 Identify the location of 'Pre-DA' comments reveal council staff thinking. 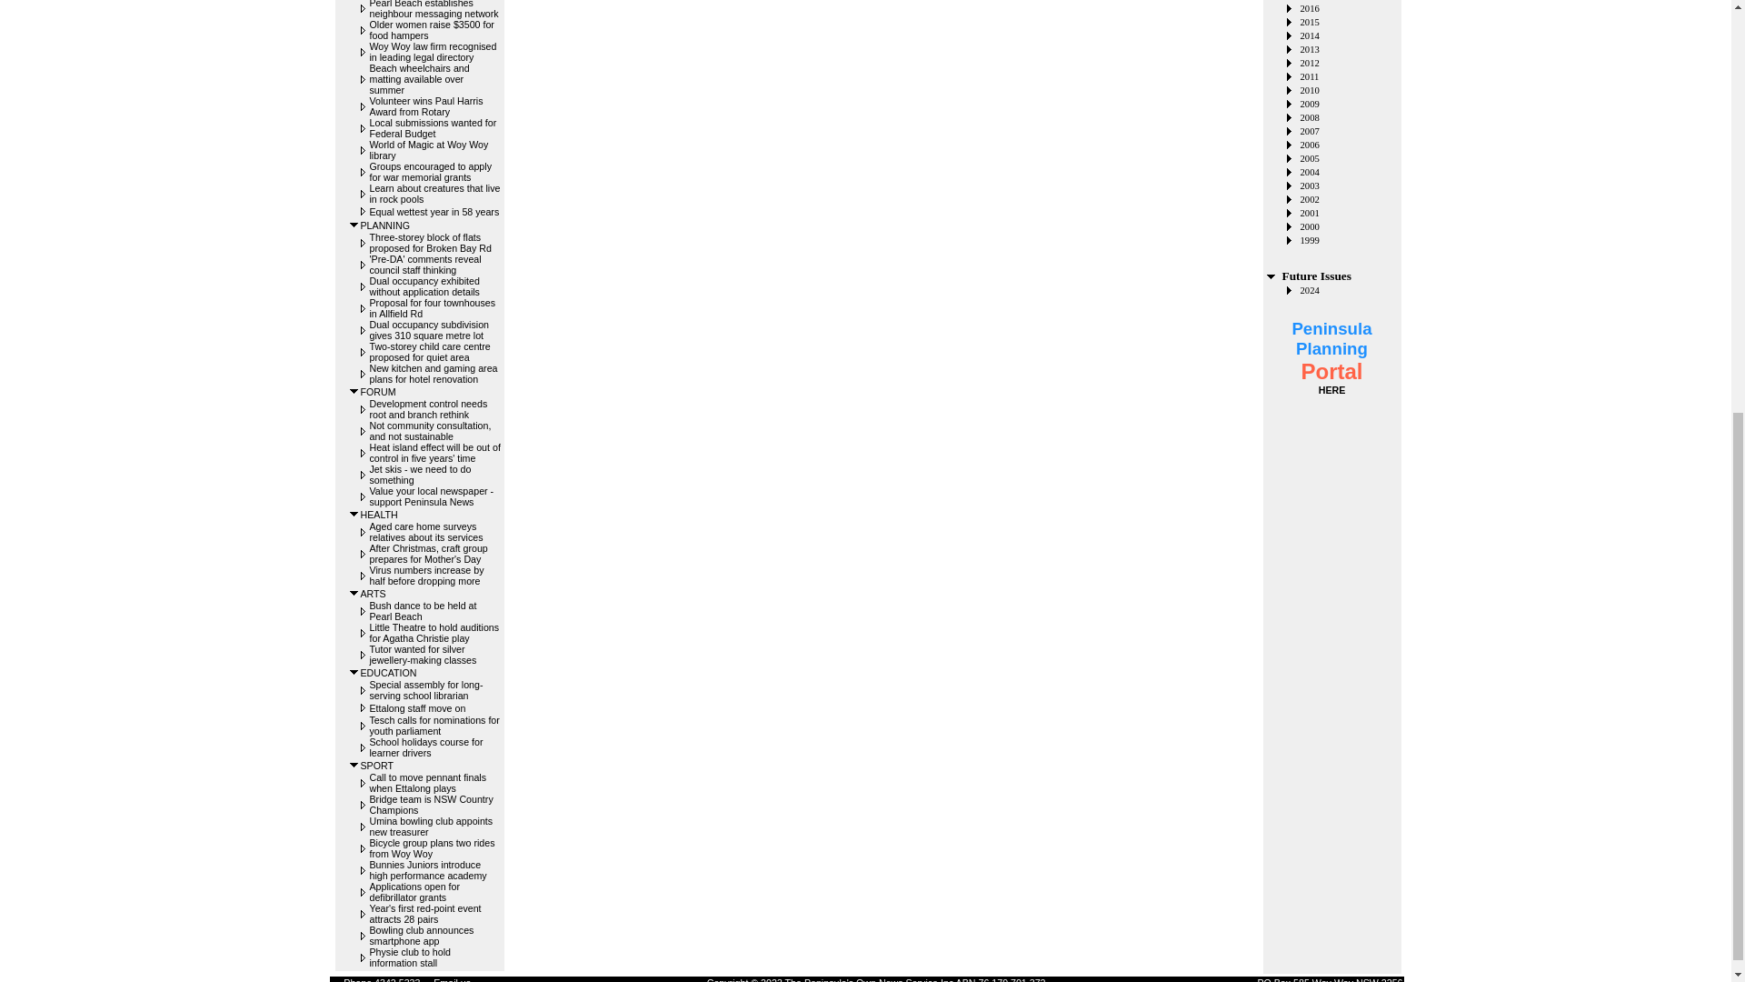
(424, 264).